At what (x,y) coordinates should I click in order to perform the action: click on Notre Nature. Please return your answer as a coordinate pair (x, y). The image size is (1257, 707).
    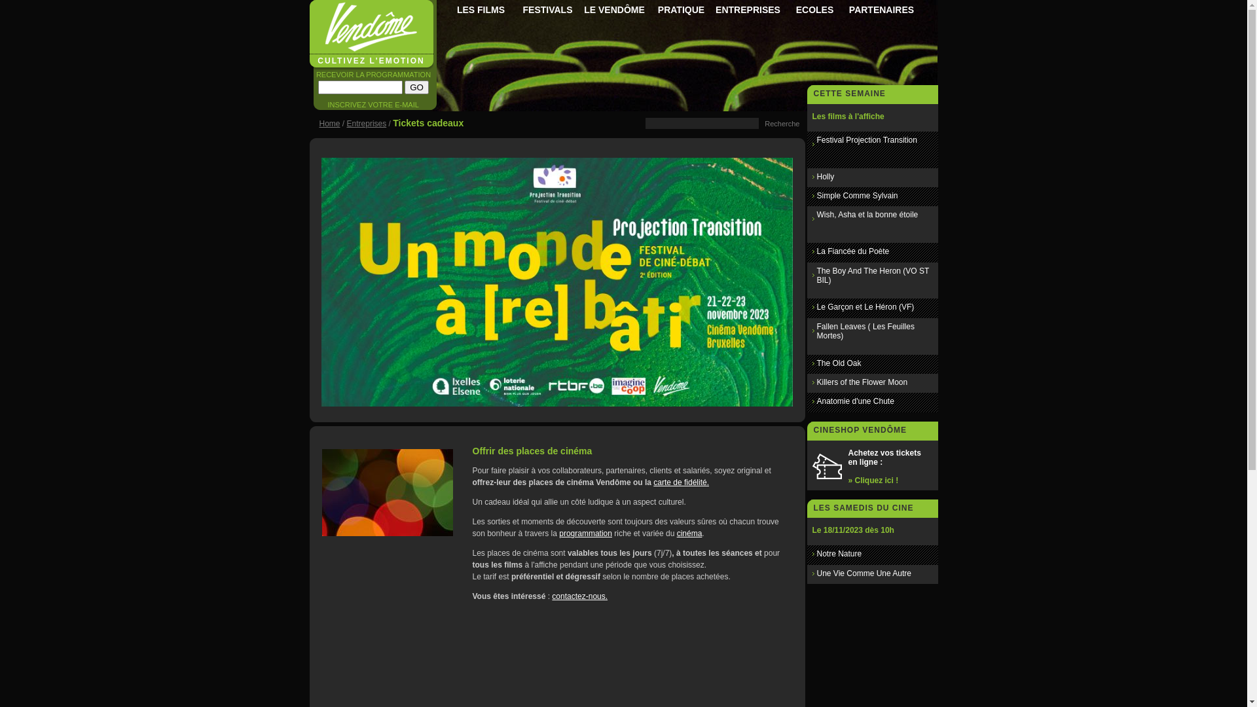
    Looking at the image, I should click on (839, 554).